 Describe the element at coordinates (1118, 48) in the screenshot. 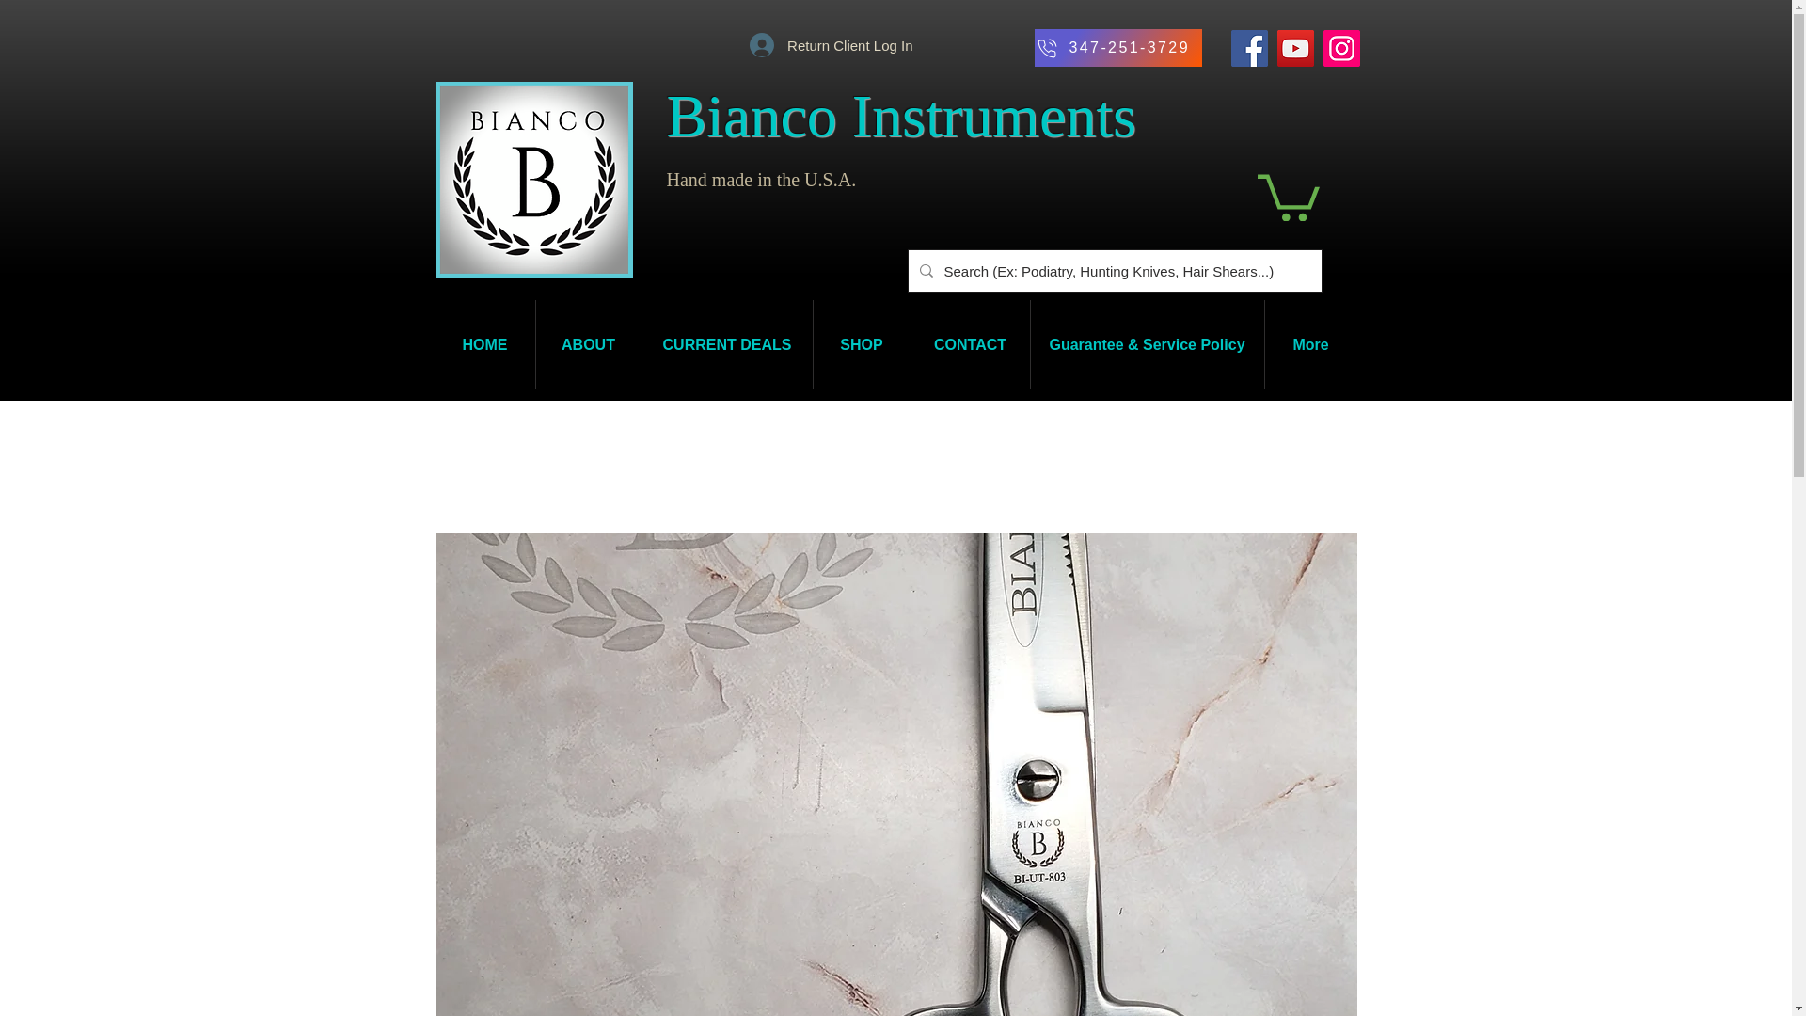

I see `347-251-3729` at that location.